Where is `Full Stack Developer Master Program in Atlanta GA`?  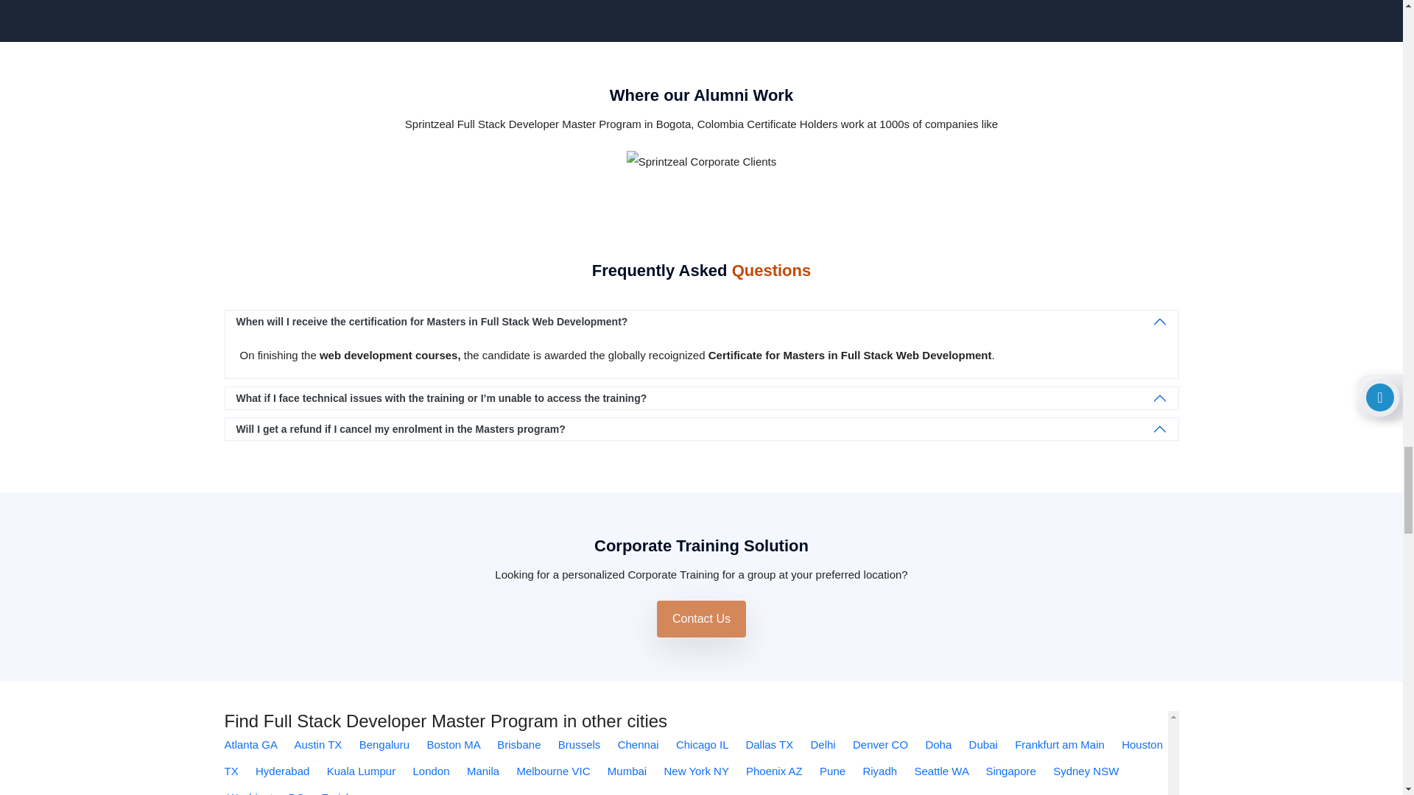
Full Stack Developer Master Program in Atlanta GA is located at coordinates (252, 744).